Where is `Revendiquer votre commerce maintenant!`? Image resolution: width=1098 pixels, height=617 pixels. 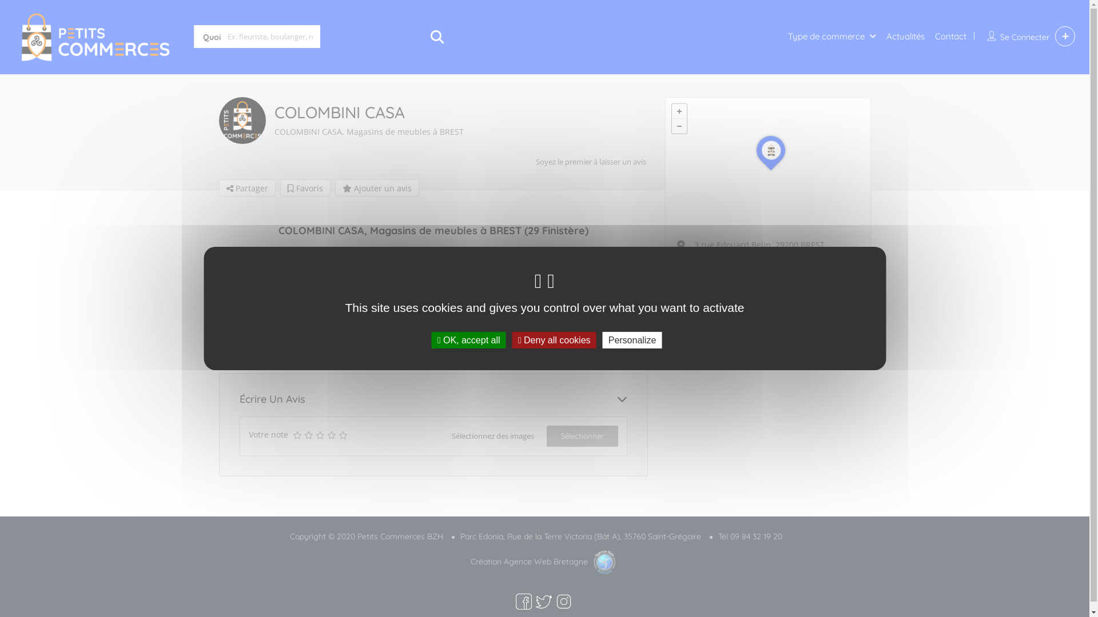
Revendiquer votre commerce maintenant! is located at coordinates (440, 447).